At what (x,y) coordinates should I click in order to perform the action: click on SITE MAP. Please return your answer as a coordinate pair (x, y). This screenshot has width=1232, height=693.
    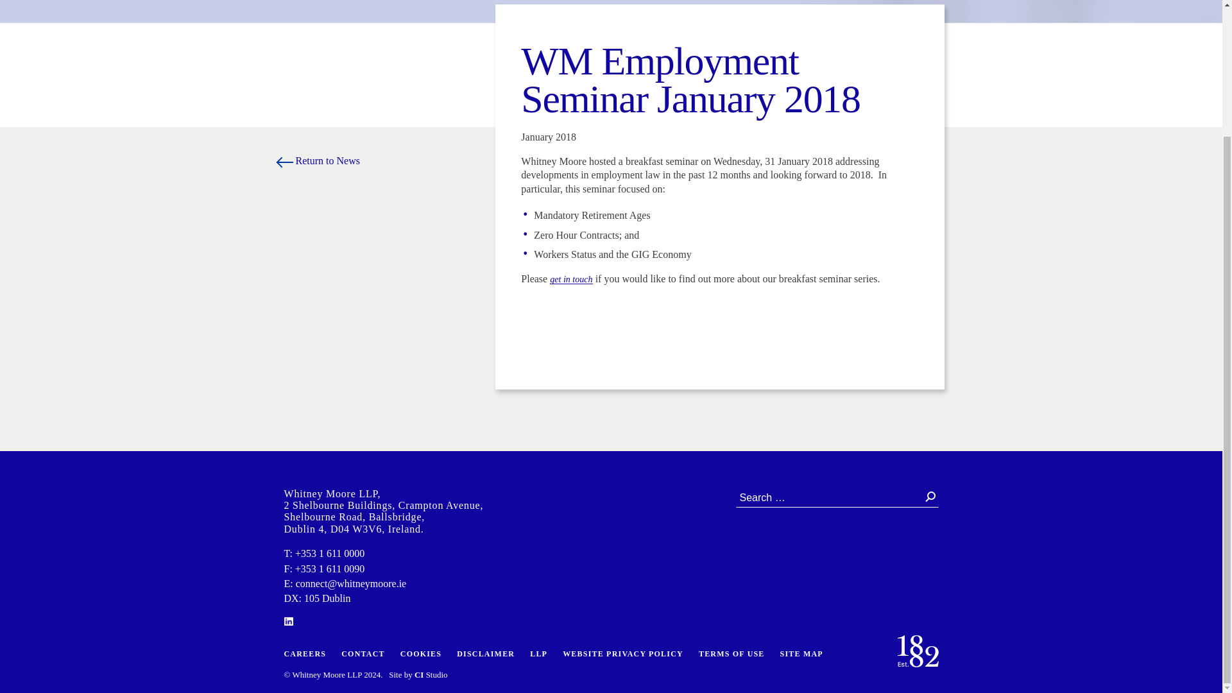
    Looking at the image, I should click on (801, 653).